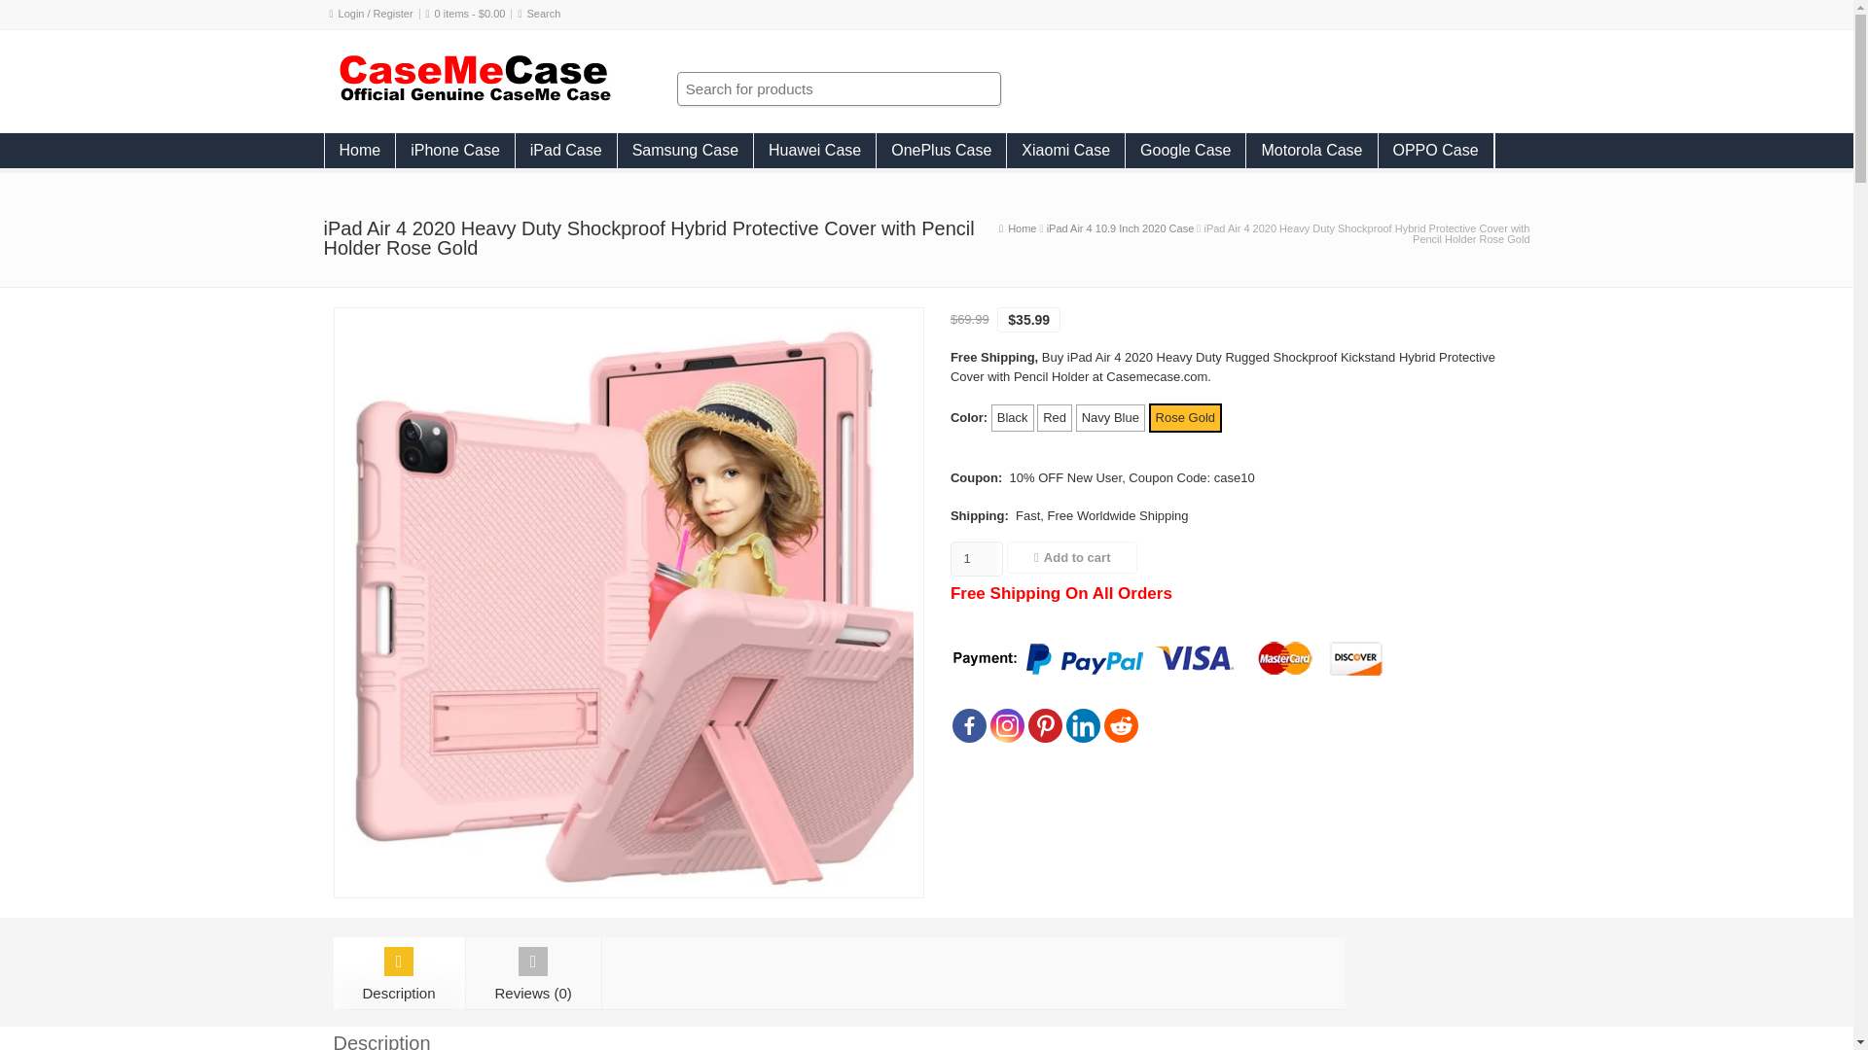 This screenshot has width=1868, height=1050. What do you see at coordinates (455, 150) in the screenshot?
I see `iPhone Case` at bounding box center [455, 150].